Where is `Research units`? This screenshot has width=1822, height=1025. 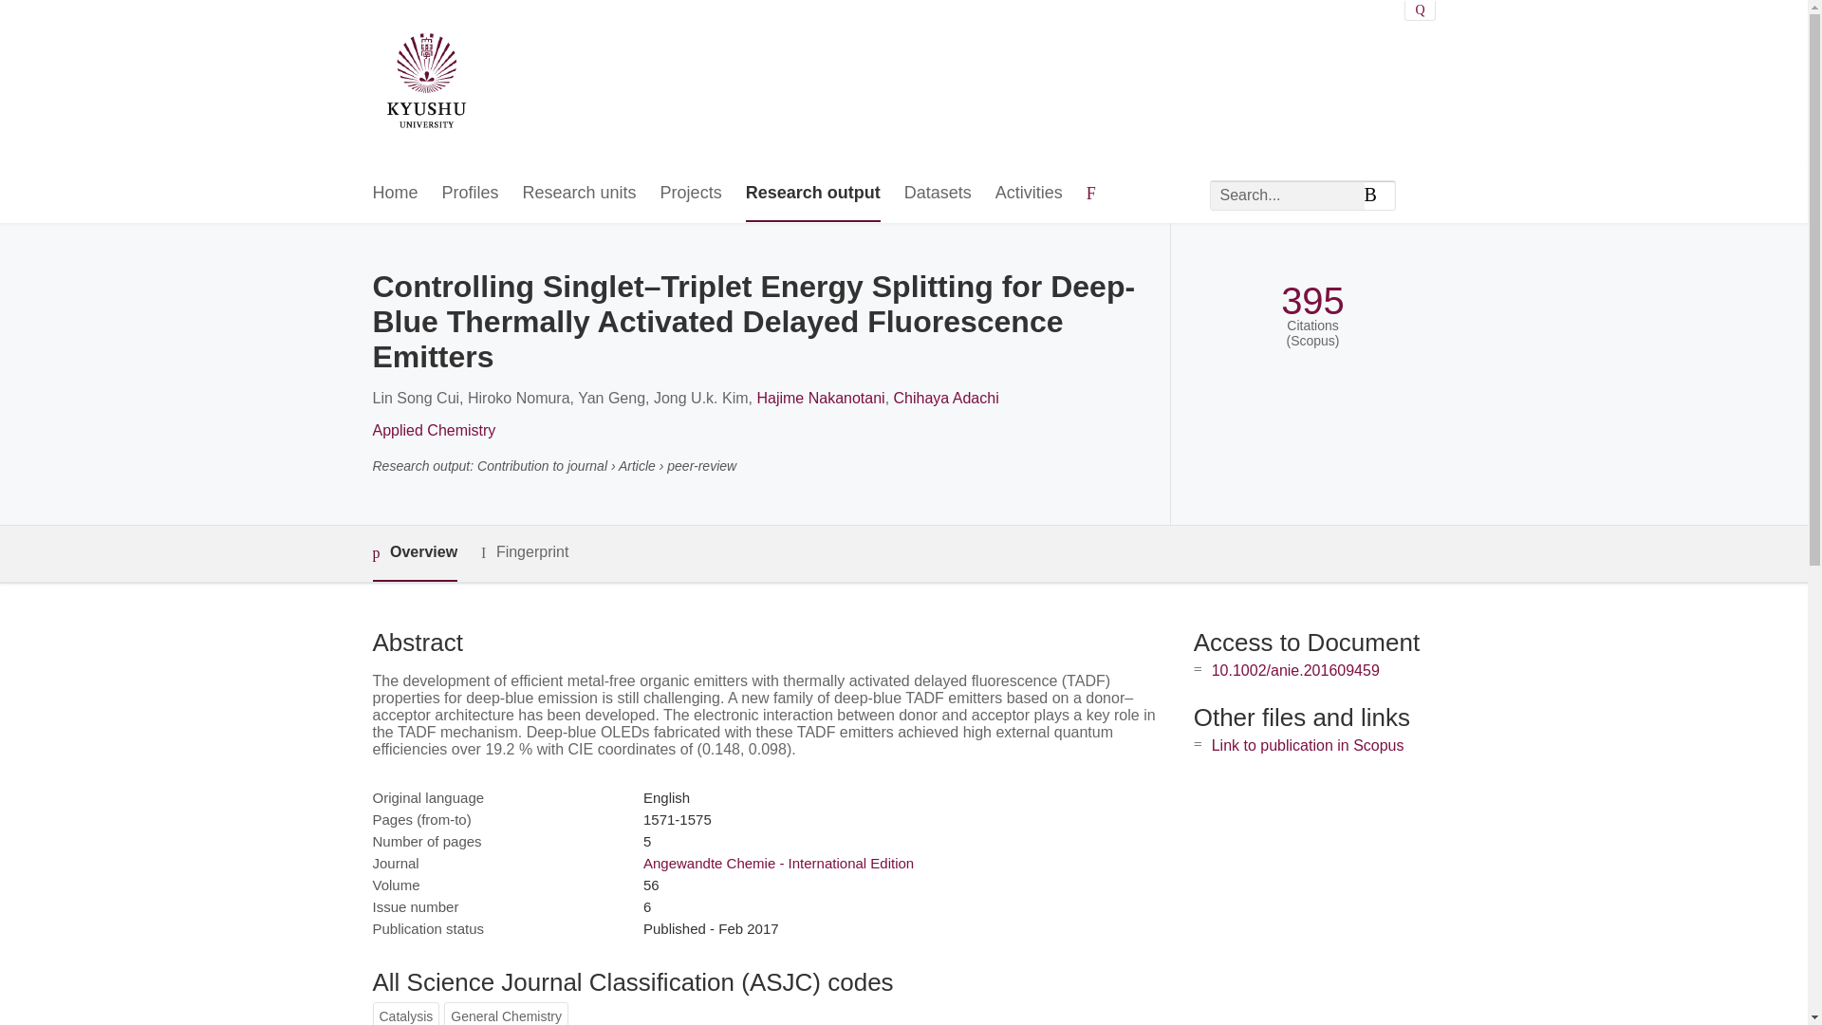
Research units is located at coordinates (579, 194).